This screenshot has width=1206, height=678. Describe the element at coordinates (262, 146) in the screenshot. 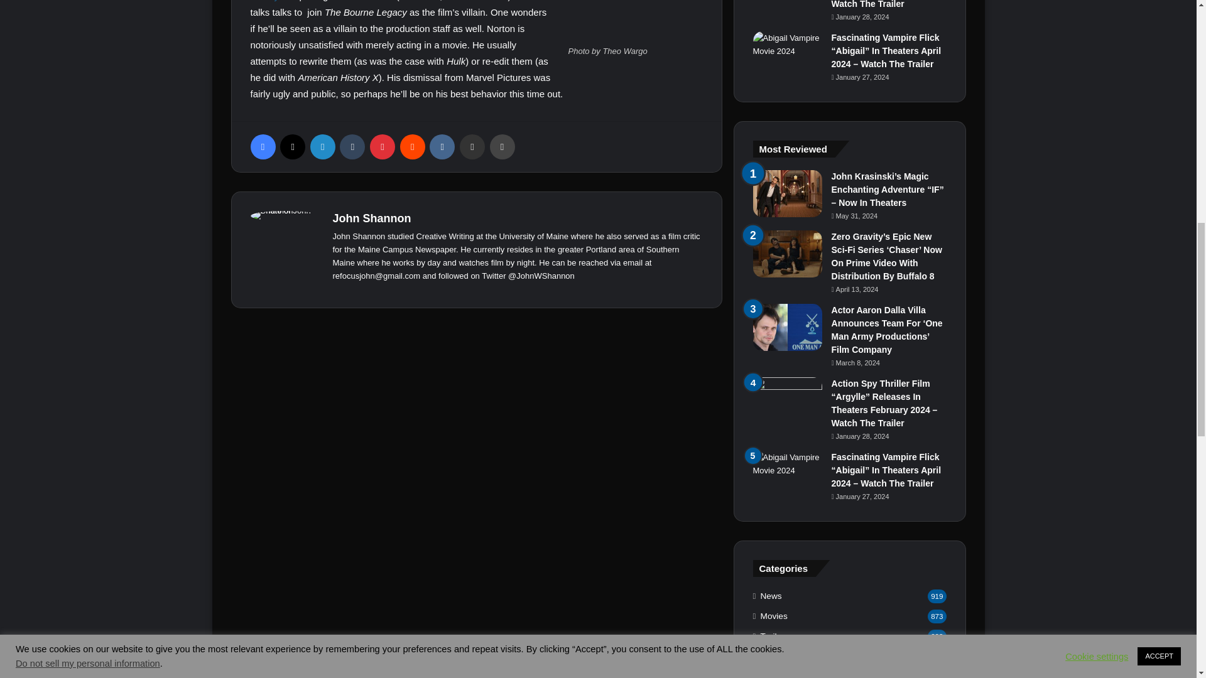

I see `Facebook` at that location.